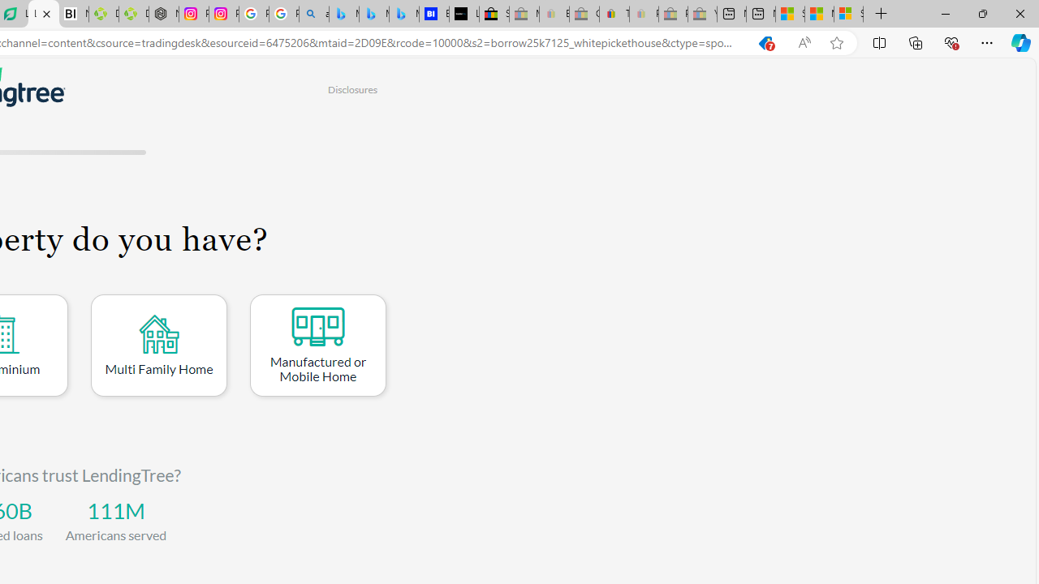 The width and height of the screenshot is (1039, 584). What do you see at coordinates (352, 89) in the screenshot?
I see `Disclosures` at bounding box center [352, 89].